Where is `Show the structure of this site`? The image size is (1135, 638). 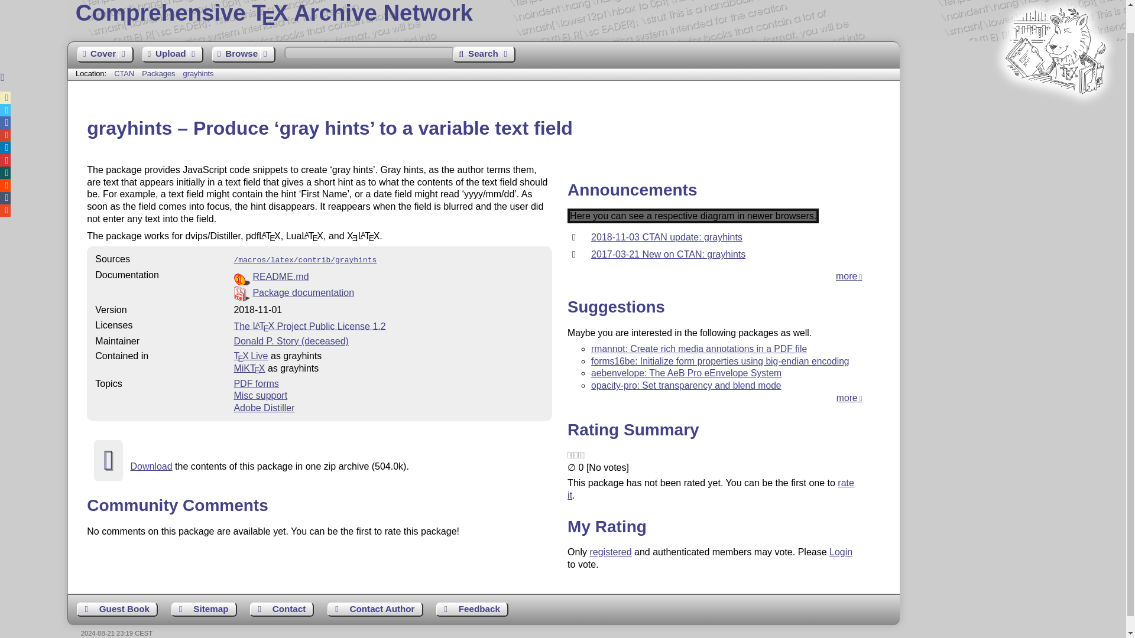
Show the structure of this site is located at coordinates (204, 610).